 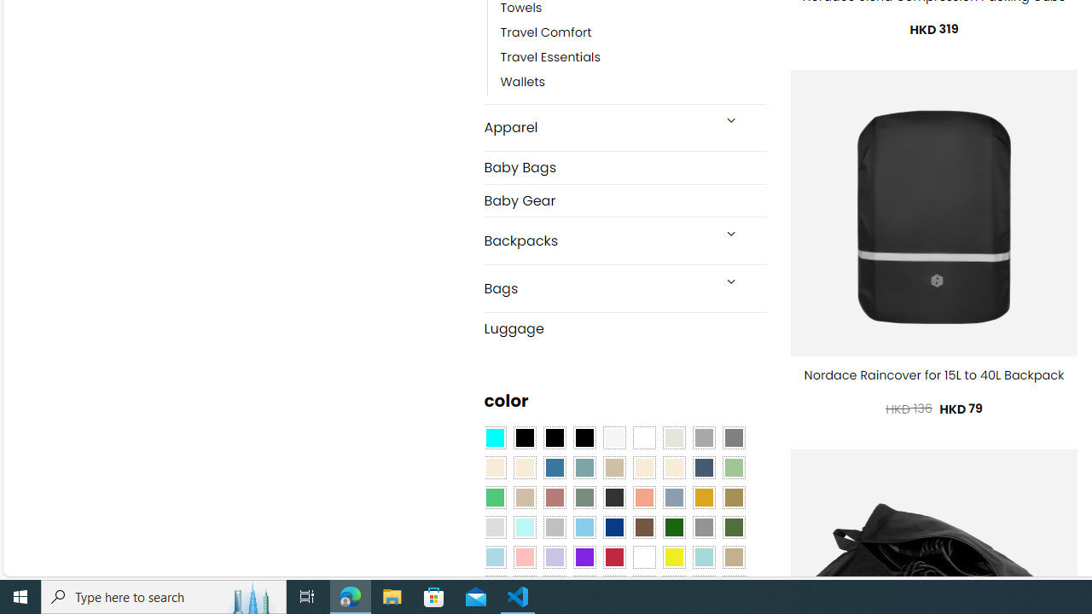 I want to click on Aqua Blue, so click(x=495, y=438).